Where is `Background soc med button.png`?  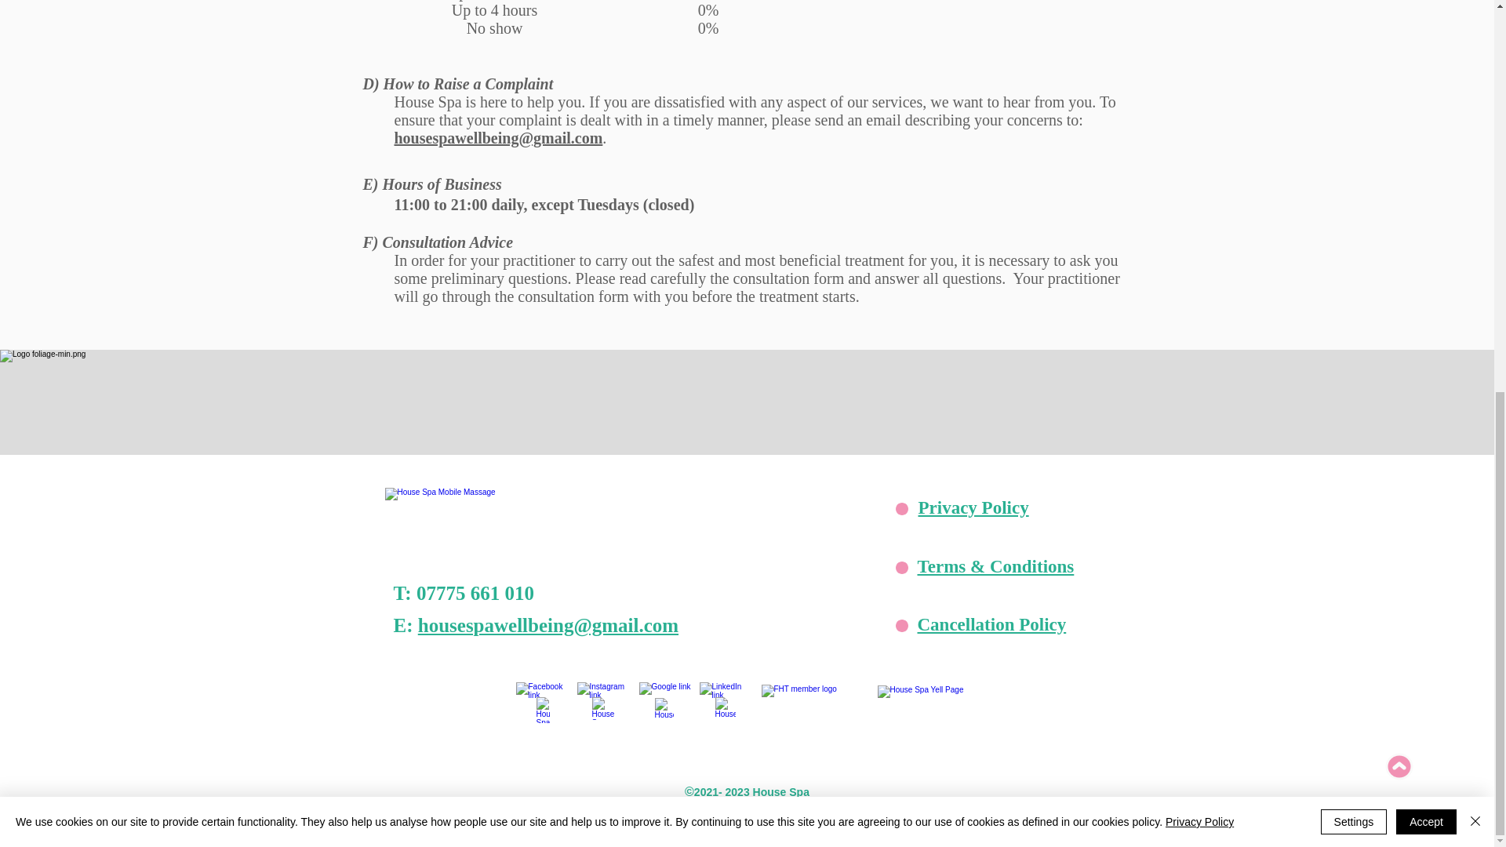 Background soc med button.png is located at coordinates (665, 709).